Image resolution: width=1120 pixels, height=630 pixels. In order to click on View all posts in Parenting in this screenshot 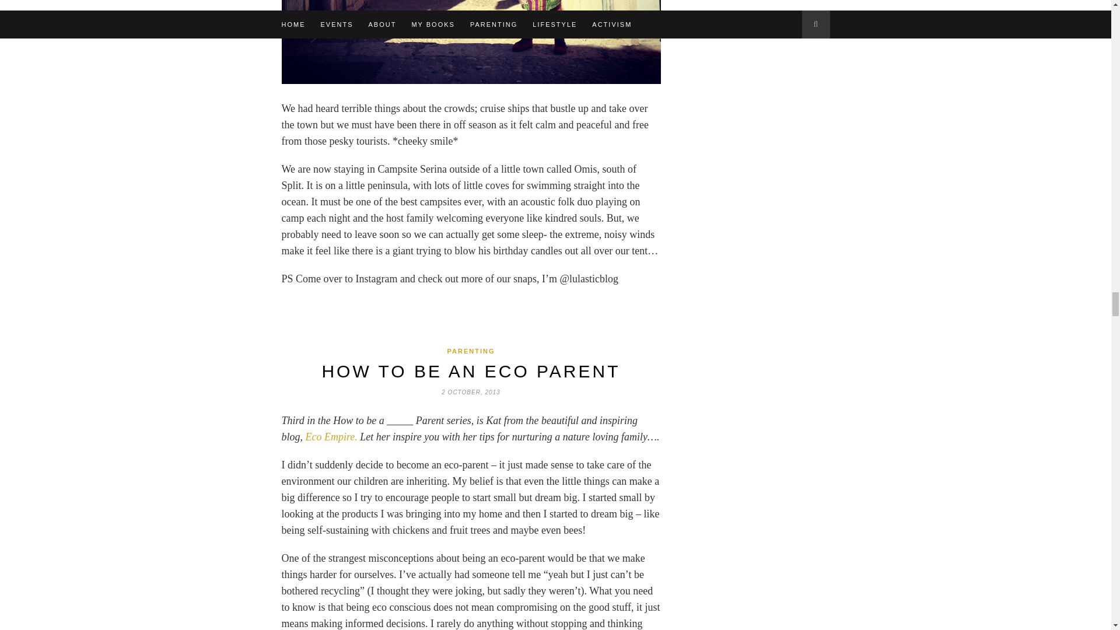, I will do `click(471, 351)`.